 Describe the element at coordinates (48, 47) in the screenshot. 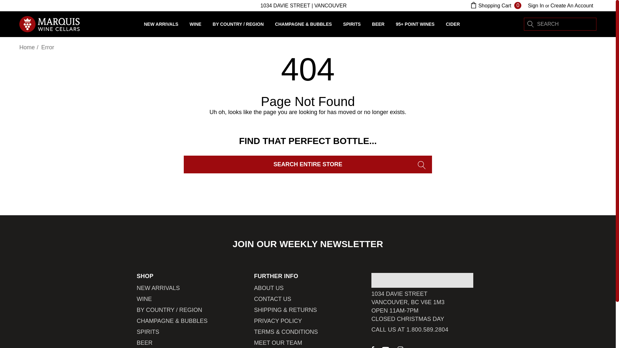

I see `Error` at that location.